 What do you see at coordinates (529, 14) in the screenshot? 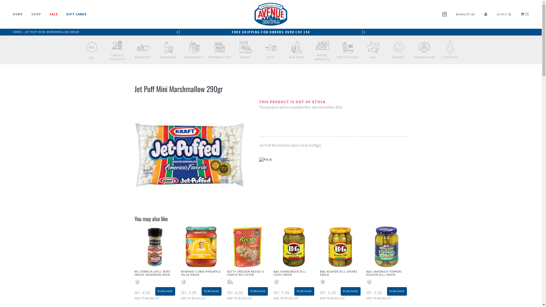
I see `(0)` at bounding box center [529, 14].